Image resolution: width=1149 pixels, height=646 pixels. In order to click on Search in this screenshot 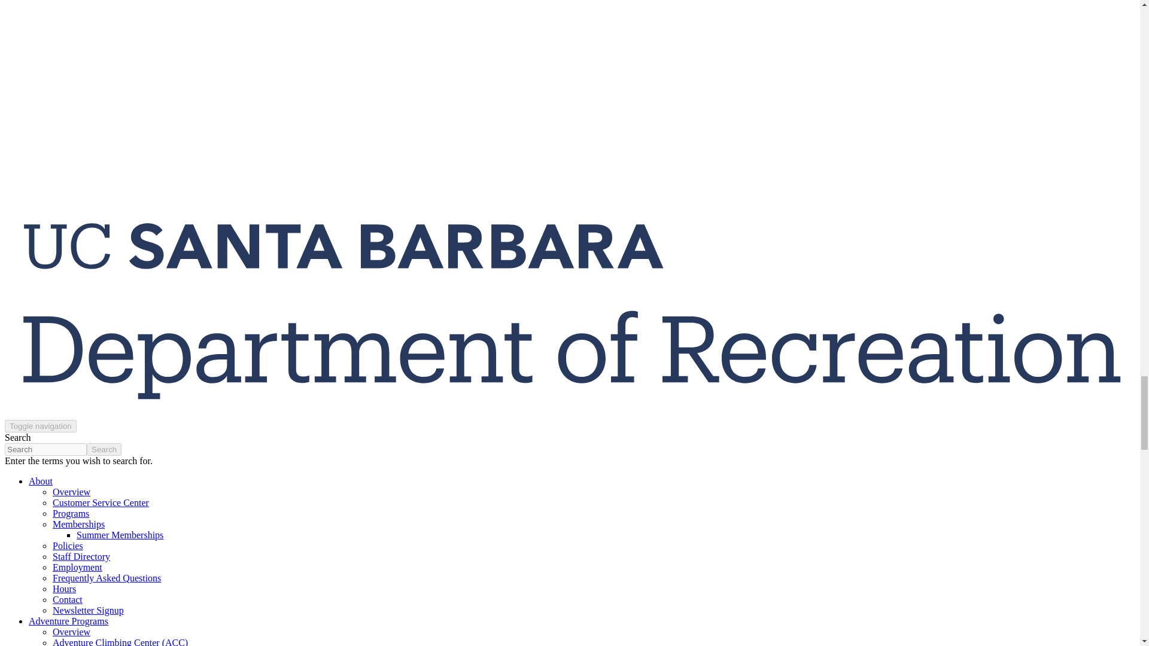, I will do `click(104, 449)`.